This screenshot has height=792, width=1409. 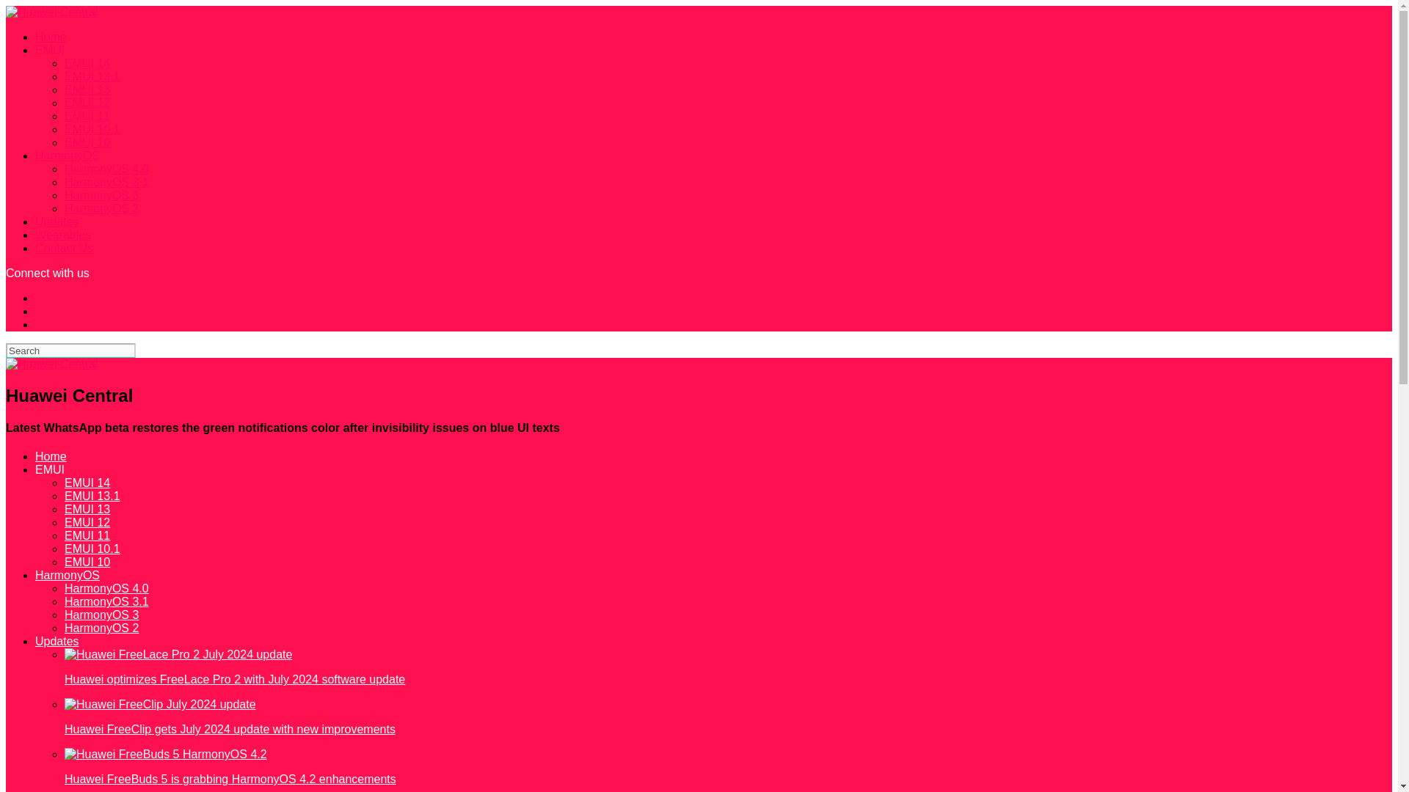 I want to click on HarmonyOS 2, so click(x=101, y=208).